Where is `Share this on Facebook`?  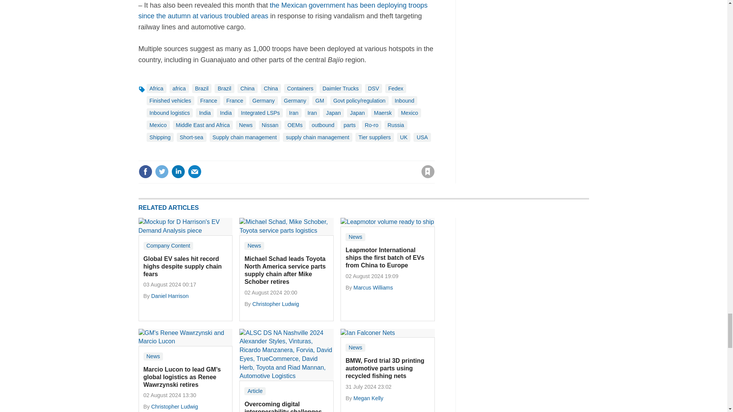 Share this on Facebook is located at coordinates (145, 172).